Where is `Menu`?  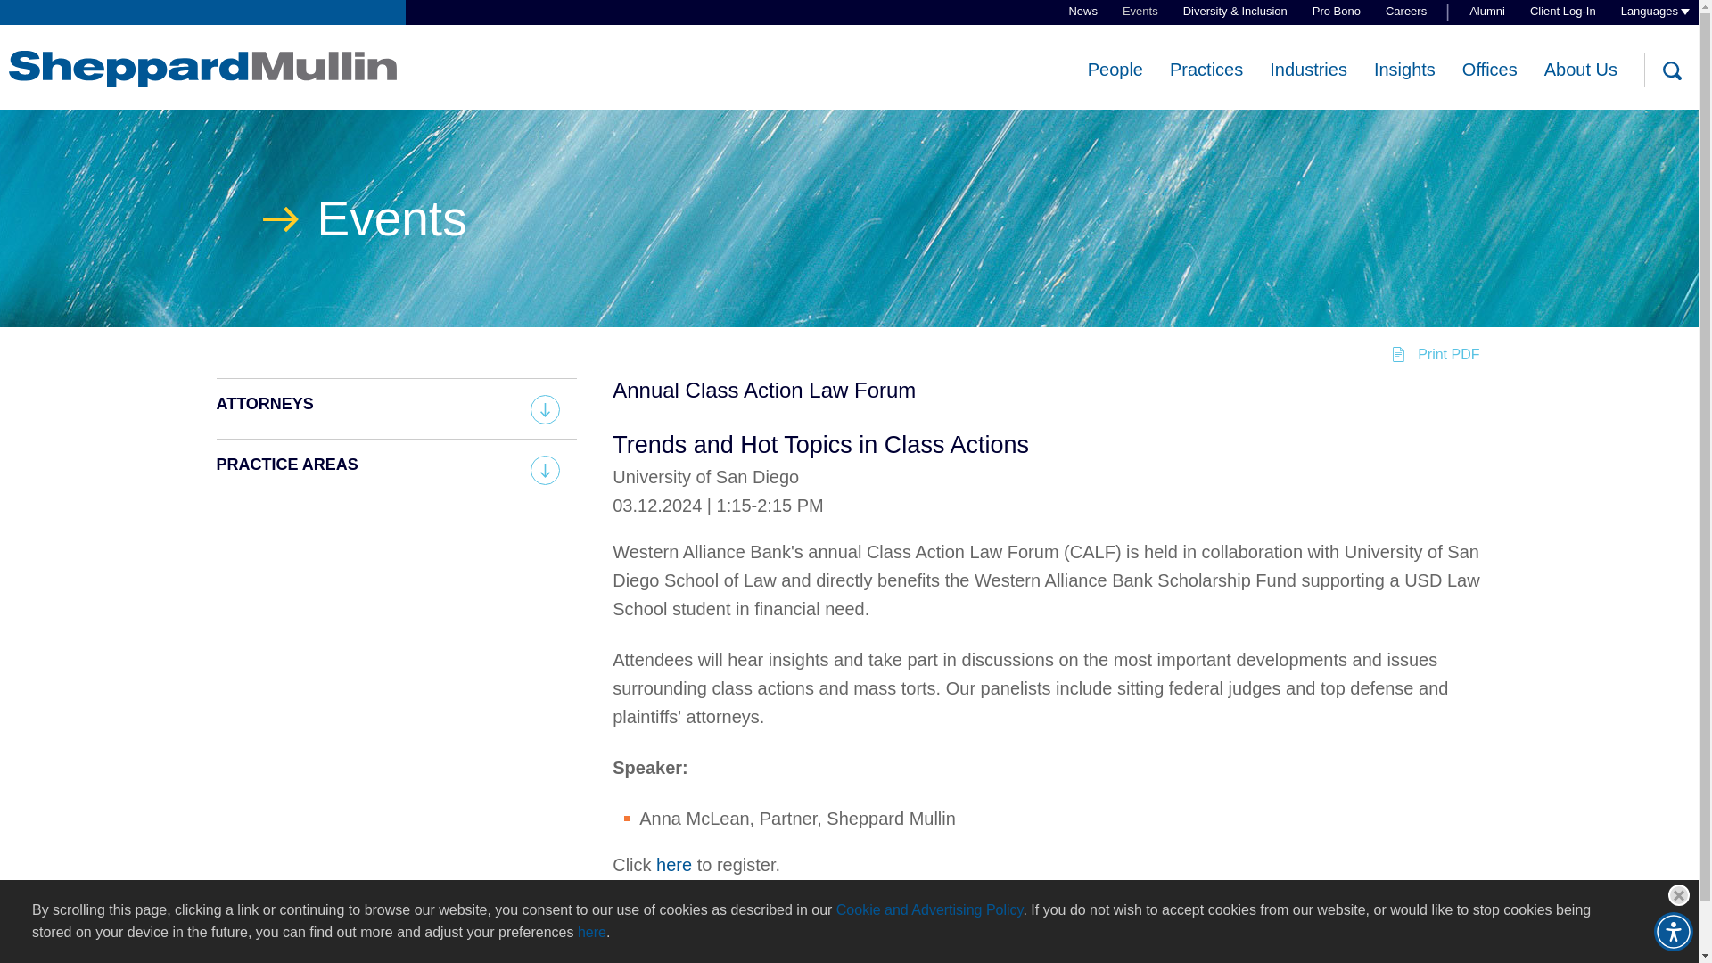 Menu is located at coordinates (792, 23).